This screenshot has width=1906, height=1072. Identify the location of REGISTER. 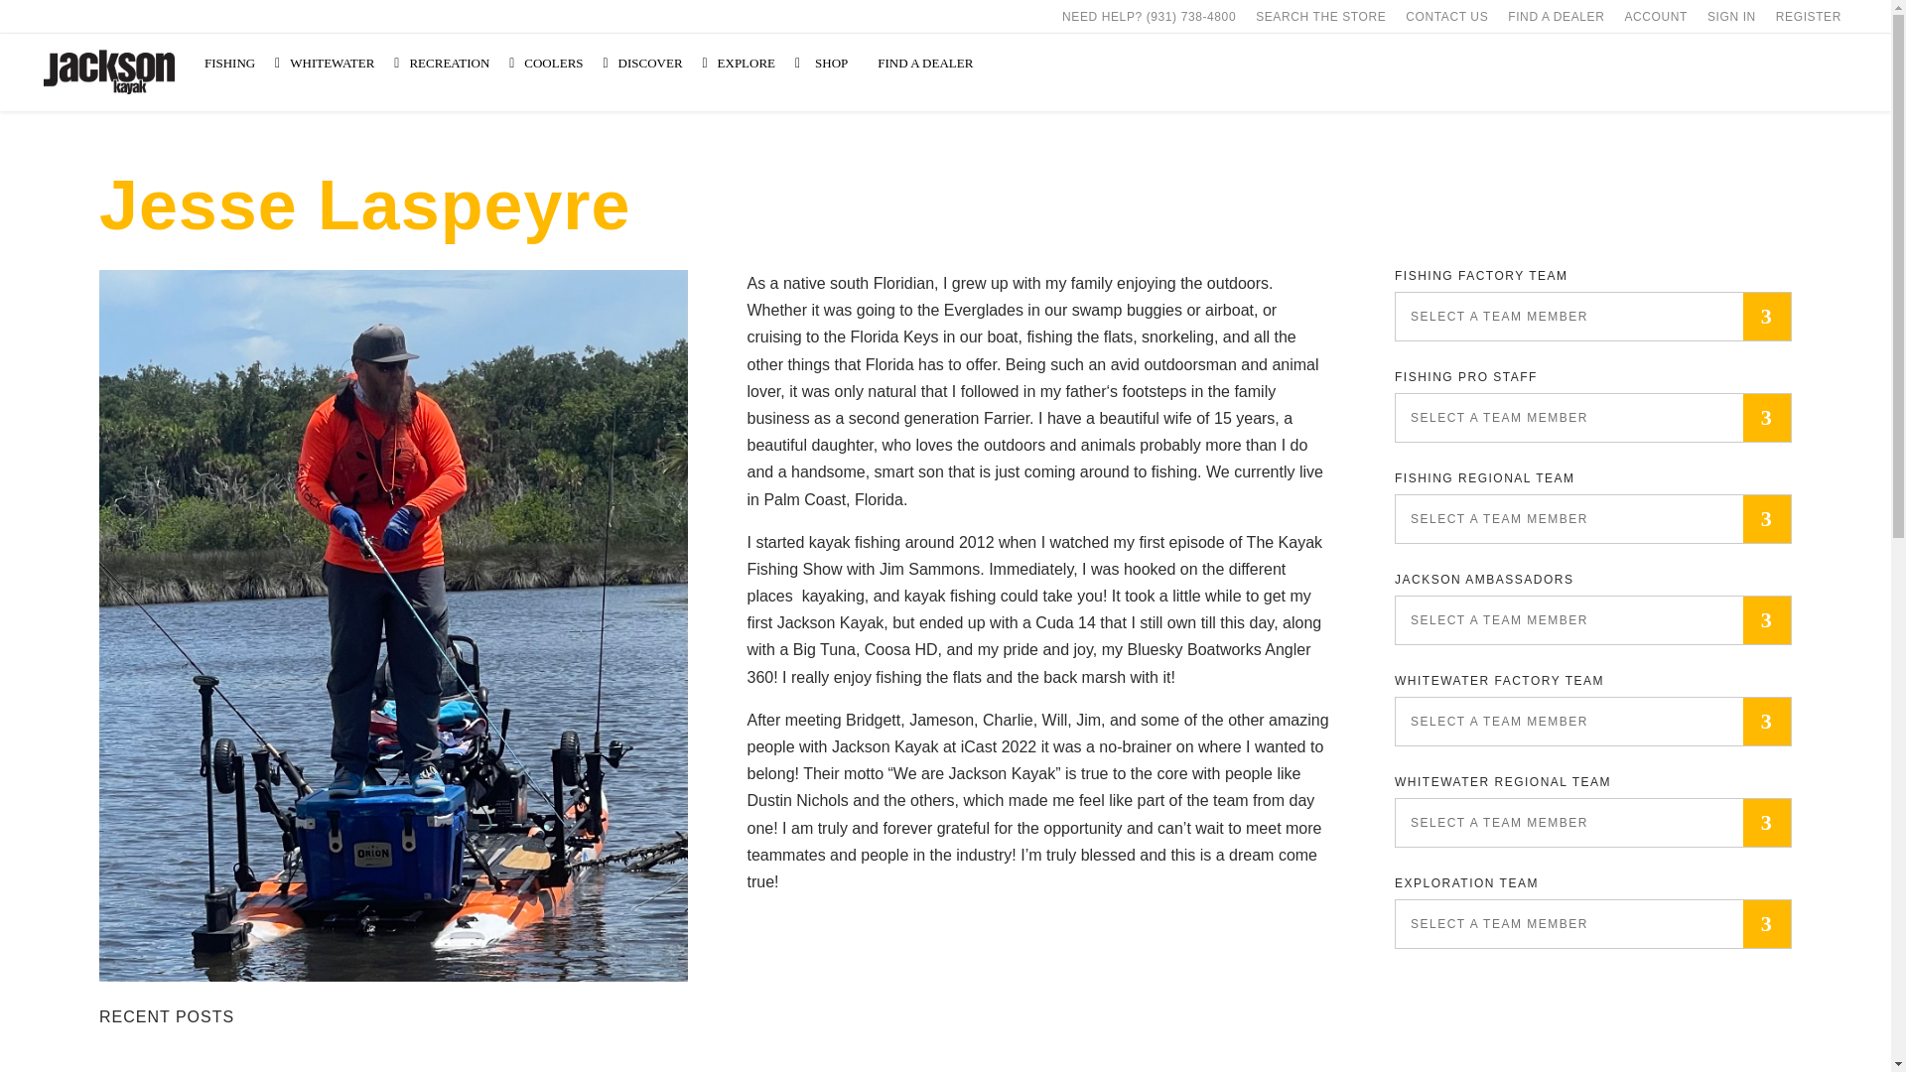
(1809, 16).